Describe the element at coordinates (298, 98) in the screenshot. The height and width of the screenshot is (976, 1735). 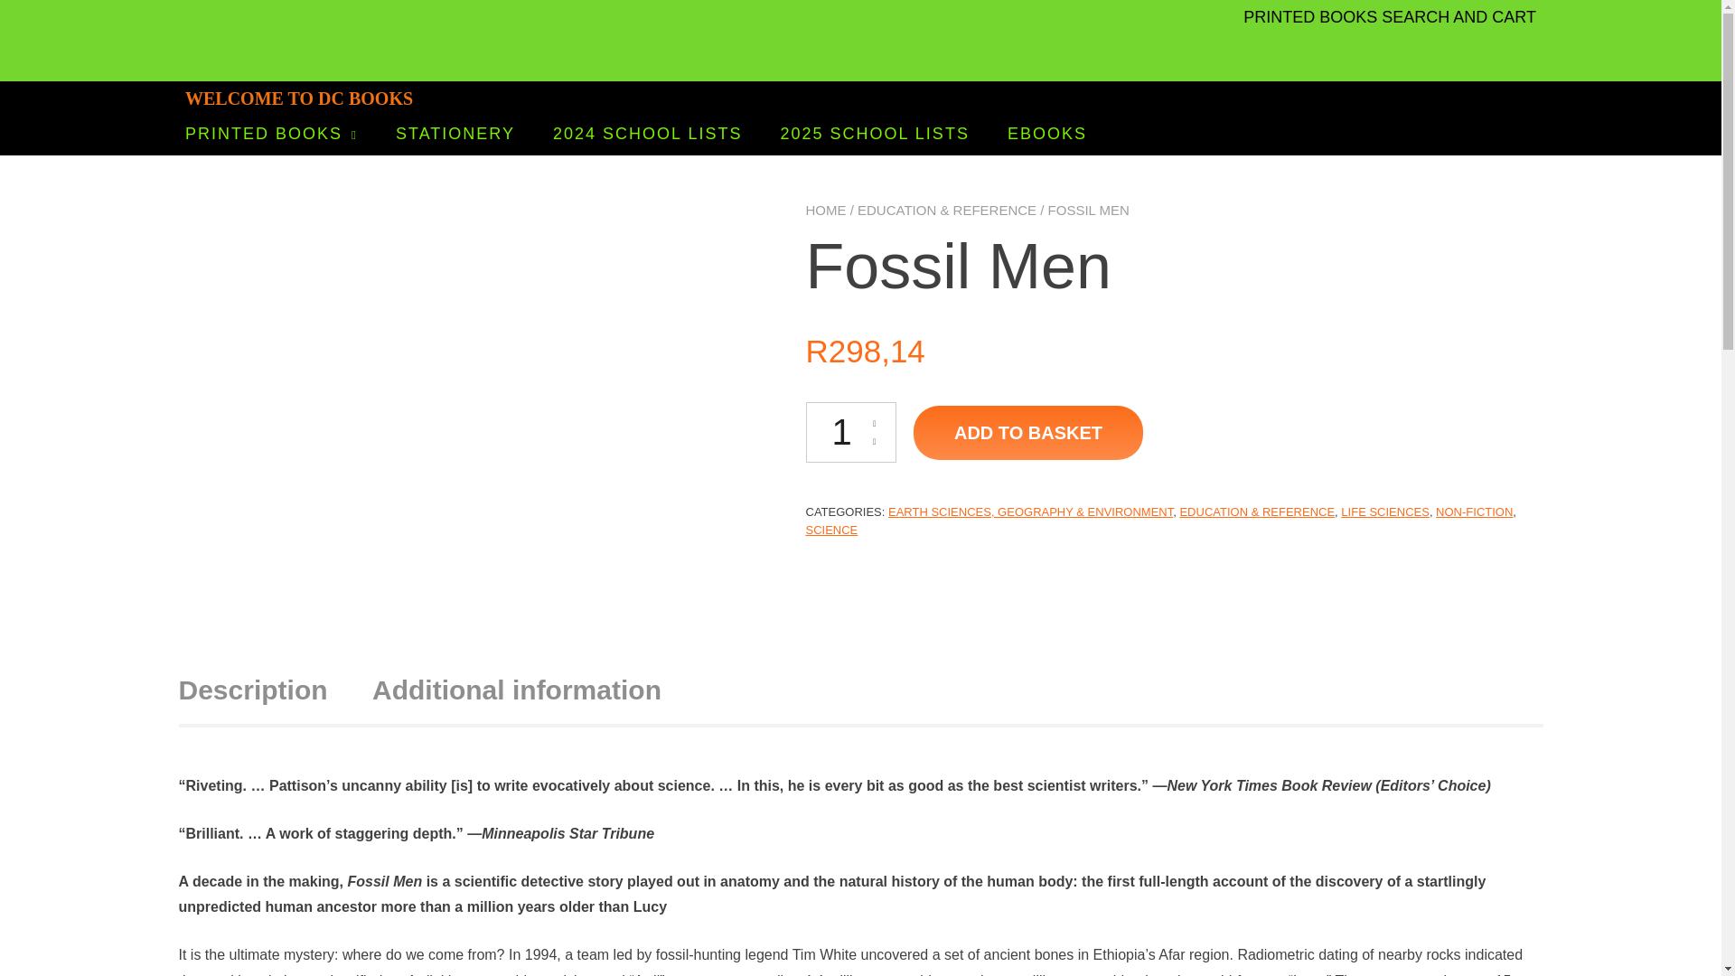
I see `WELCOME TO DC BOOKS` at that location.